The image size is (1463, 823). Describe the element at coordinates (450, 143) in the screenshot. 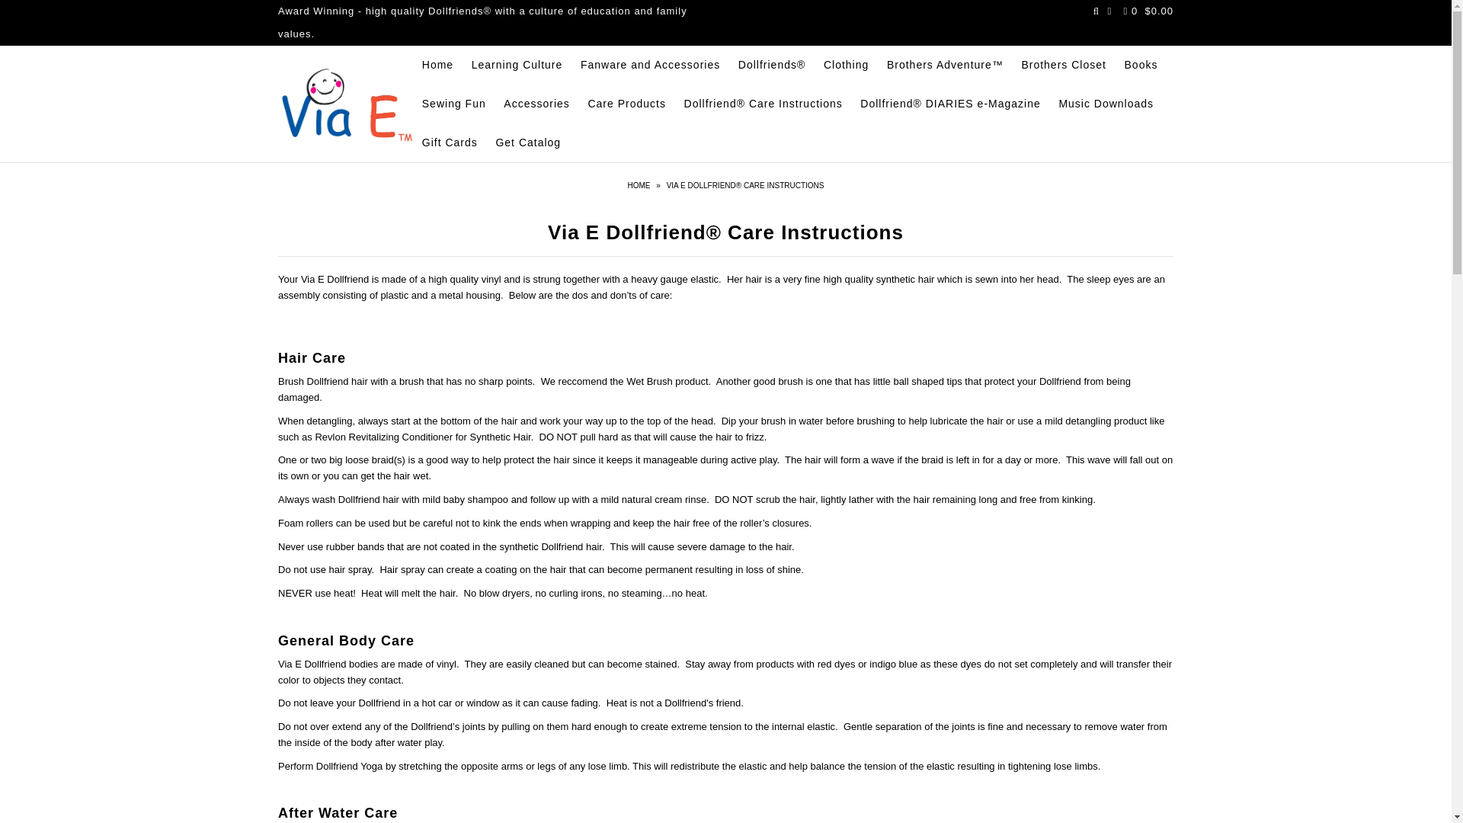

I see `Gift Cards` at that location.